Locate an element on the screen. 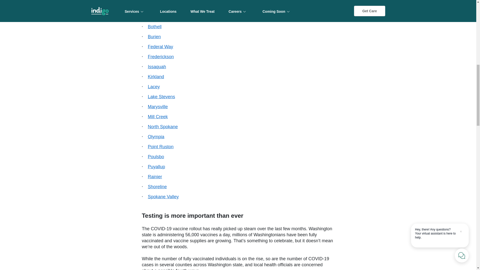 The height and width of the screenshot is (270, 480). Burien is located at coordinates (154, 36).